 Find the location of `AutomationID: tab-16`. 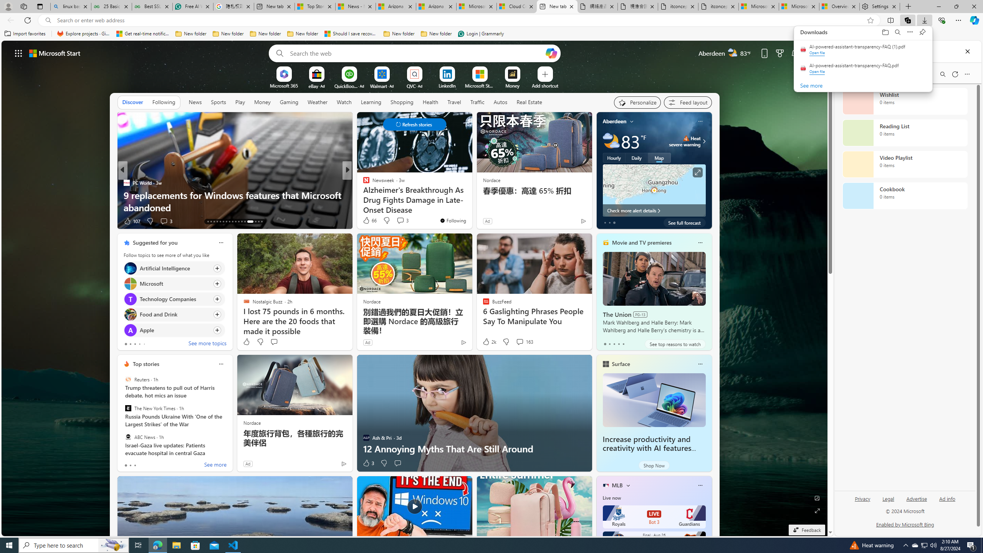

AutomationID: tab-16 is located at coordinates (217, 222).